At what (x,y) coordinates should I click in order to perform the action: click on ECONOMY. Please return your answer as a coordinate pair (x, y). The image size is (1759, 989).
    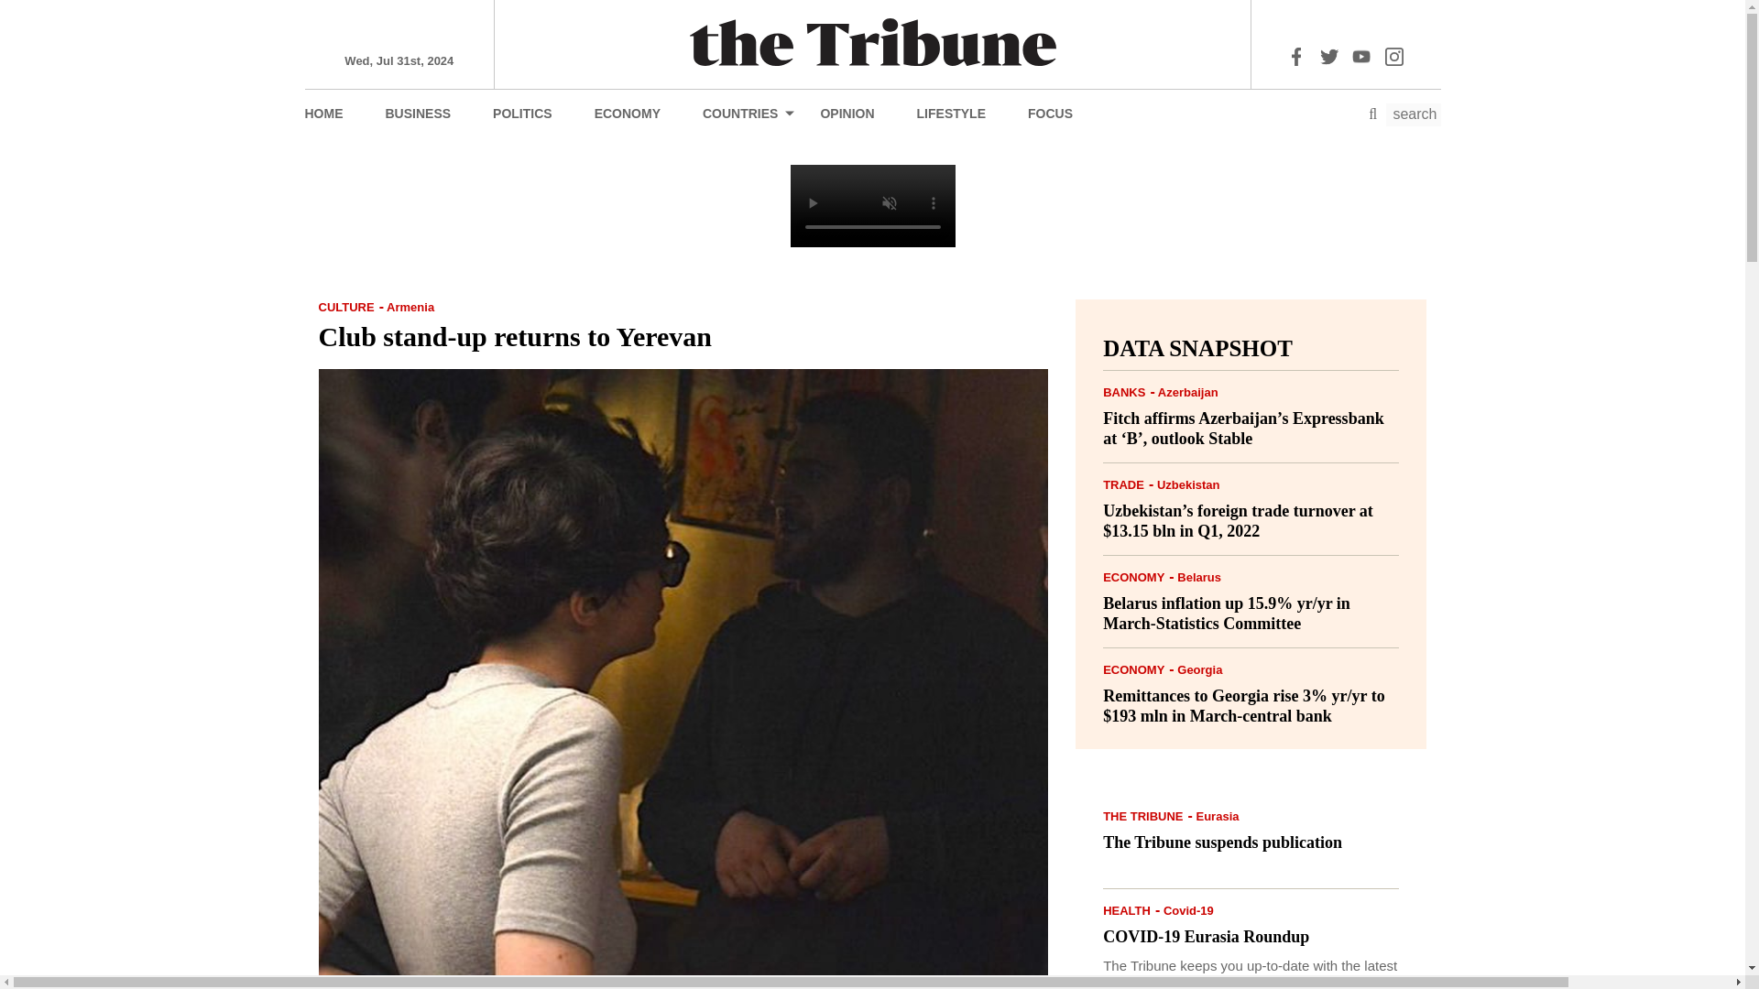
    Looking at the image, I should click on (627, 113).